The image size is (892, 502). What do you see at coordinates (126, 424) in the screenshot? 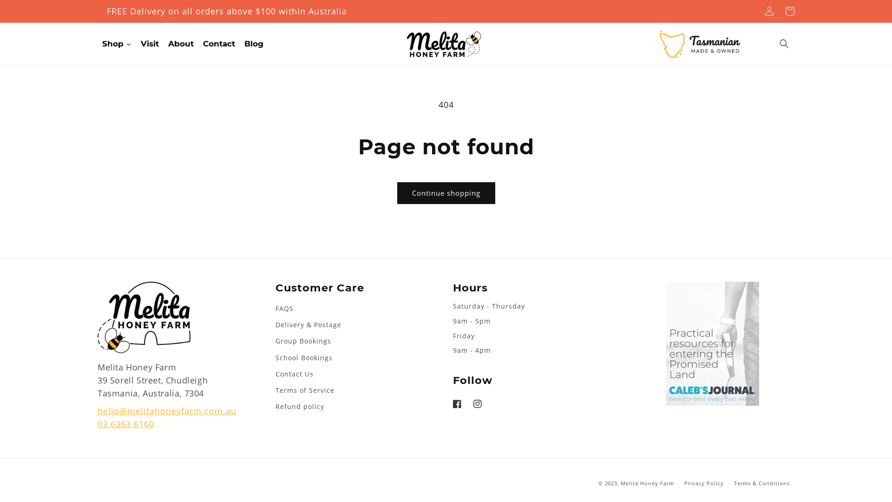
I see `03 6363 6160` at bounding box center [126, 424].